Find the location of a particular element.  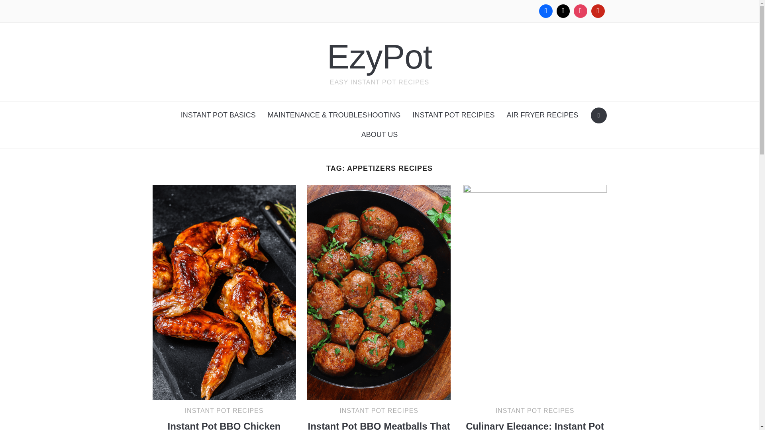

Pinterest is located at coordinates (598, 11).